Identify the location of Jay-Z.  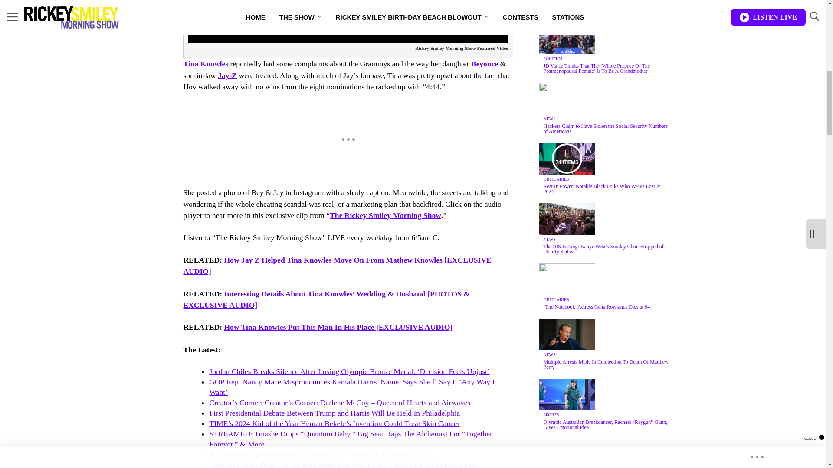
(227, 75).